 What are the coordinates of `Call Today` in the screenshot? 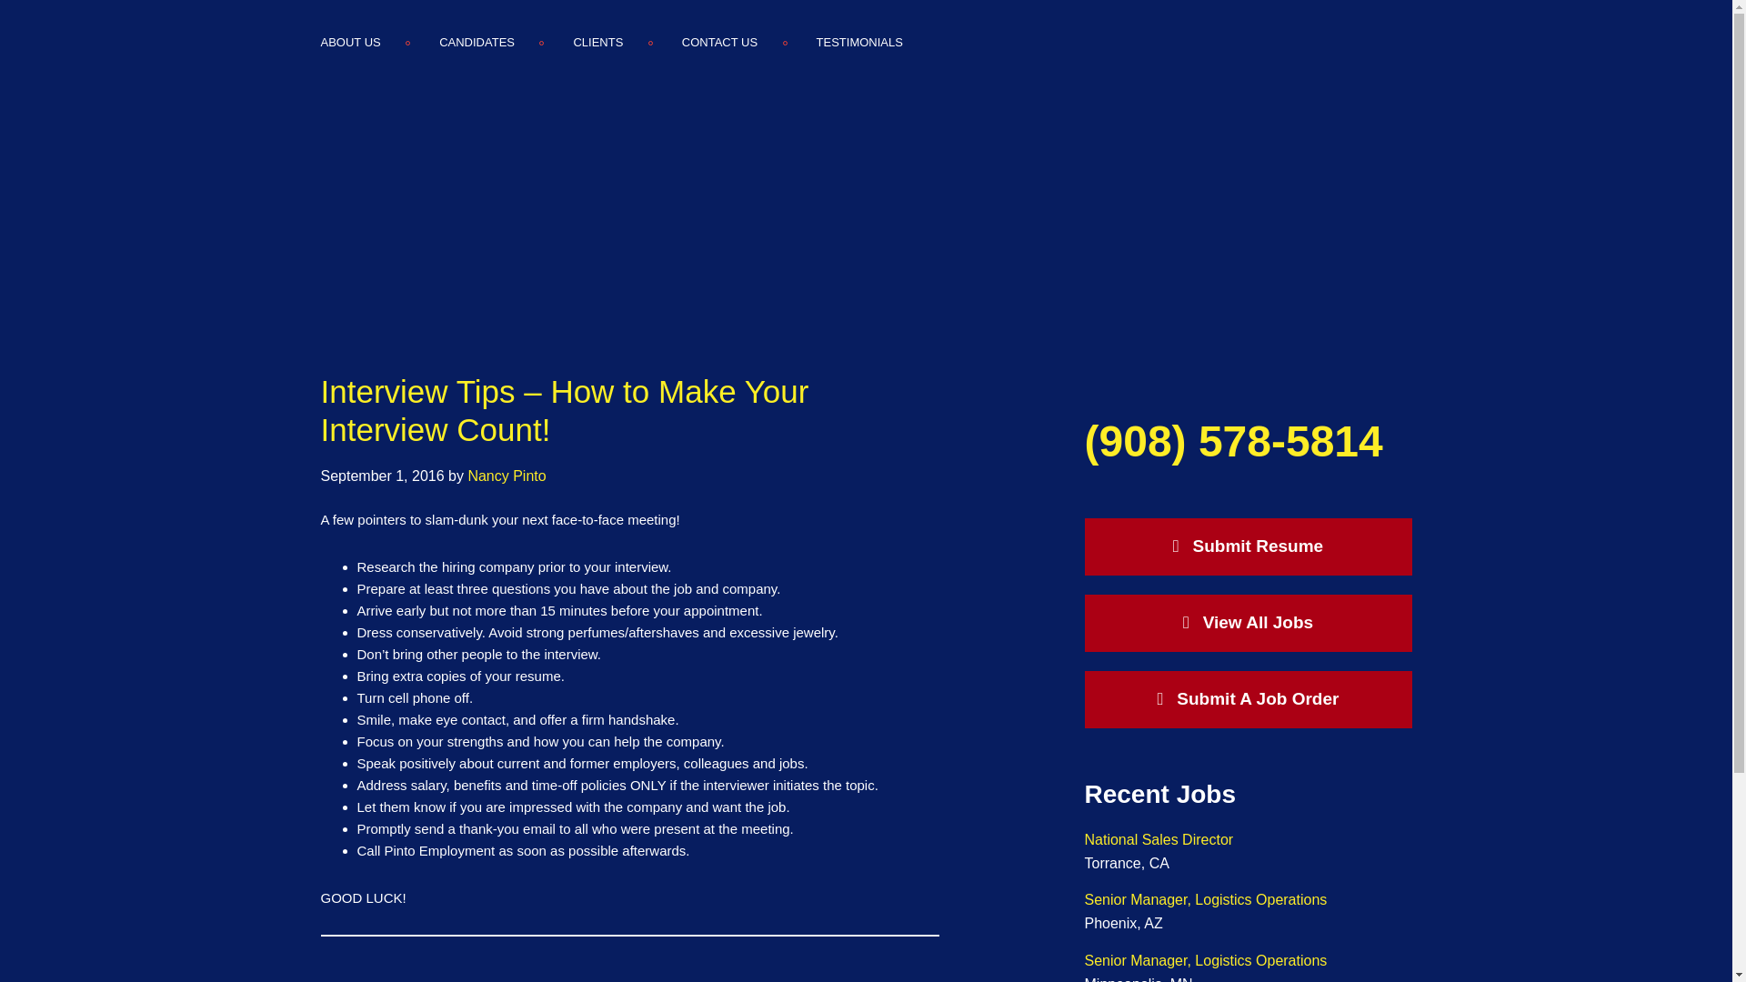 It's located at (1233, 441).